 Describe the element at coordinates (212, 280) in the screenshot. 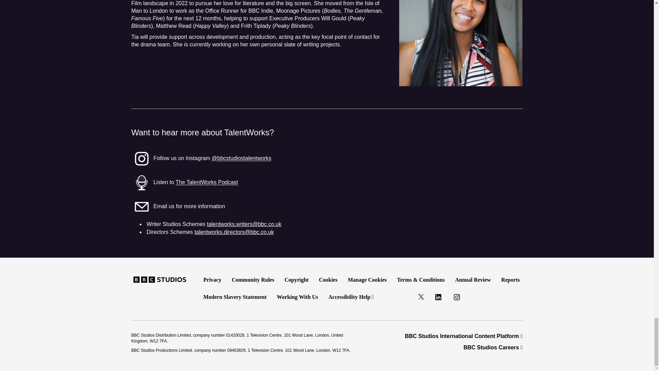

I see `Privacy` at that location.